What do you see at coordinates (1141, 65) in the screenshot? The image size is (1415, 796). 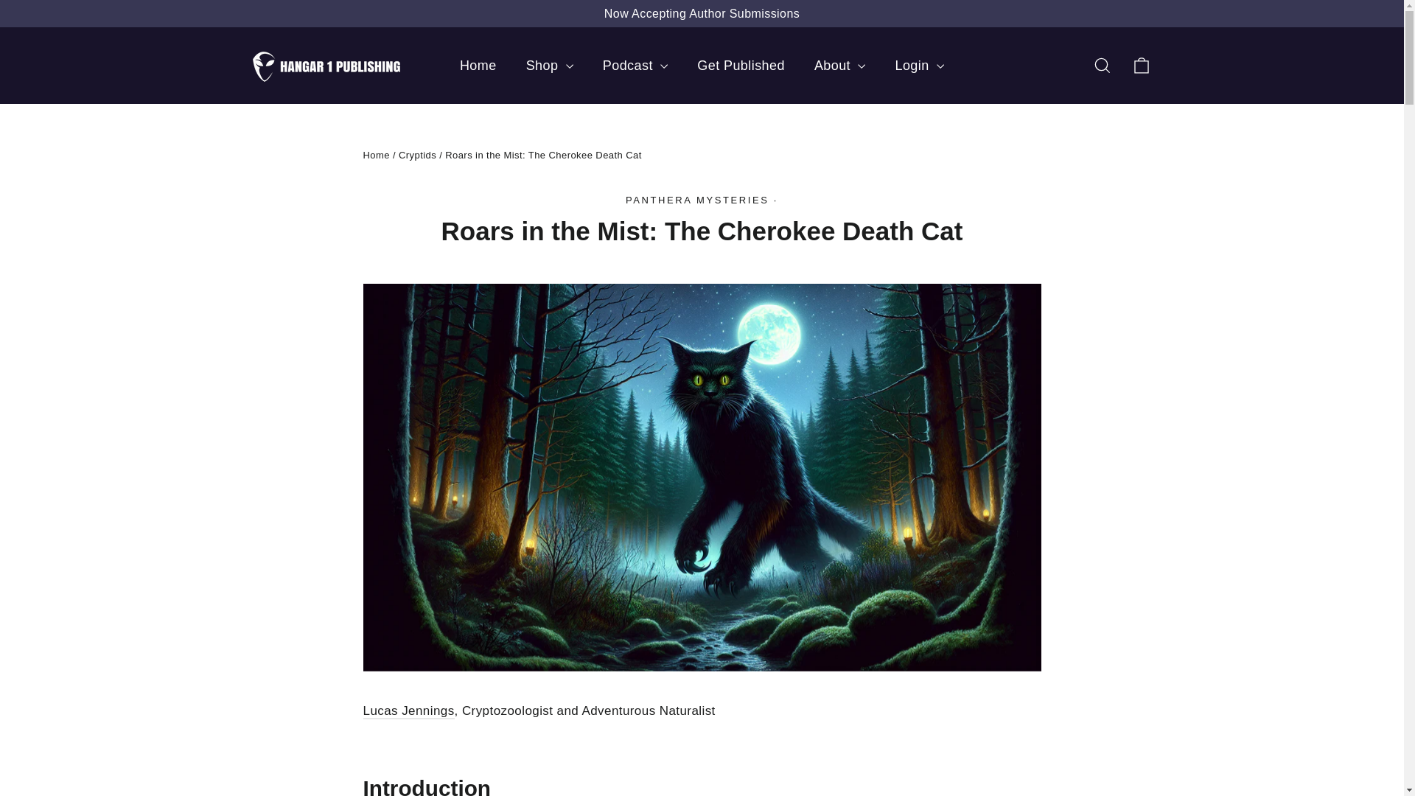 I see `icon-bag-minimal` at bounding box center [1141, 65].